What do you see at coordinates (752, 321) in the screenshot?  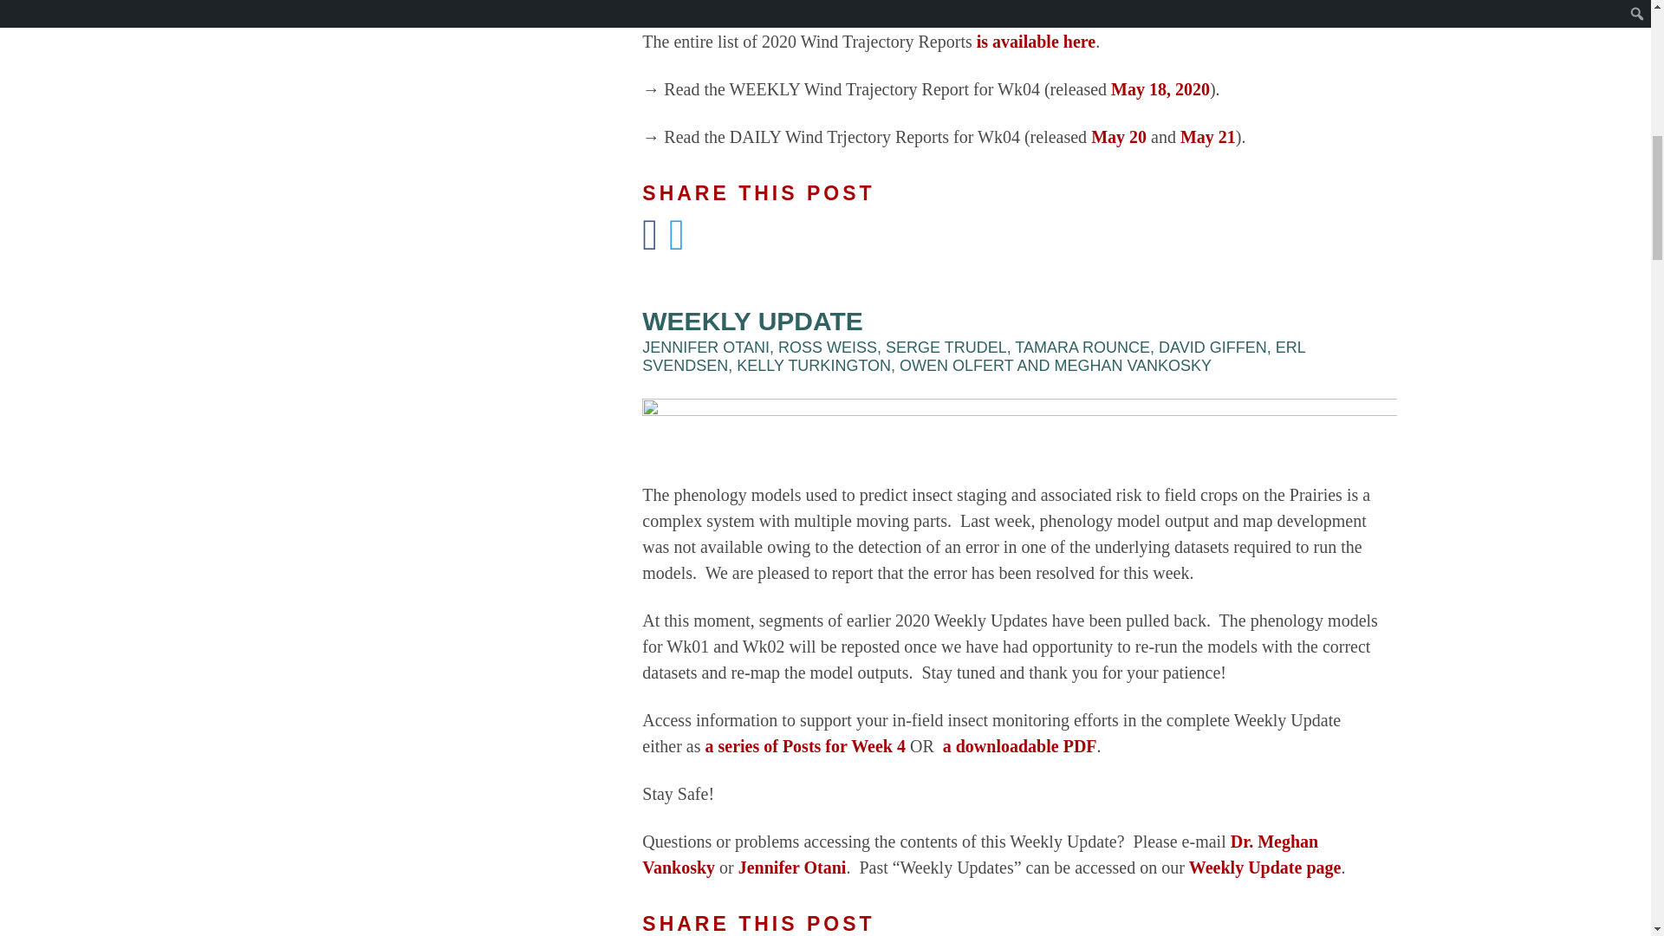 I see `WEEKLY UPDATE` at bounding box center [752, 321].